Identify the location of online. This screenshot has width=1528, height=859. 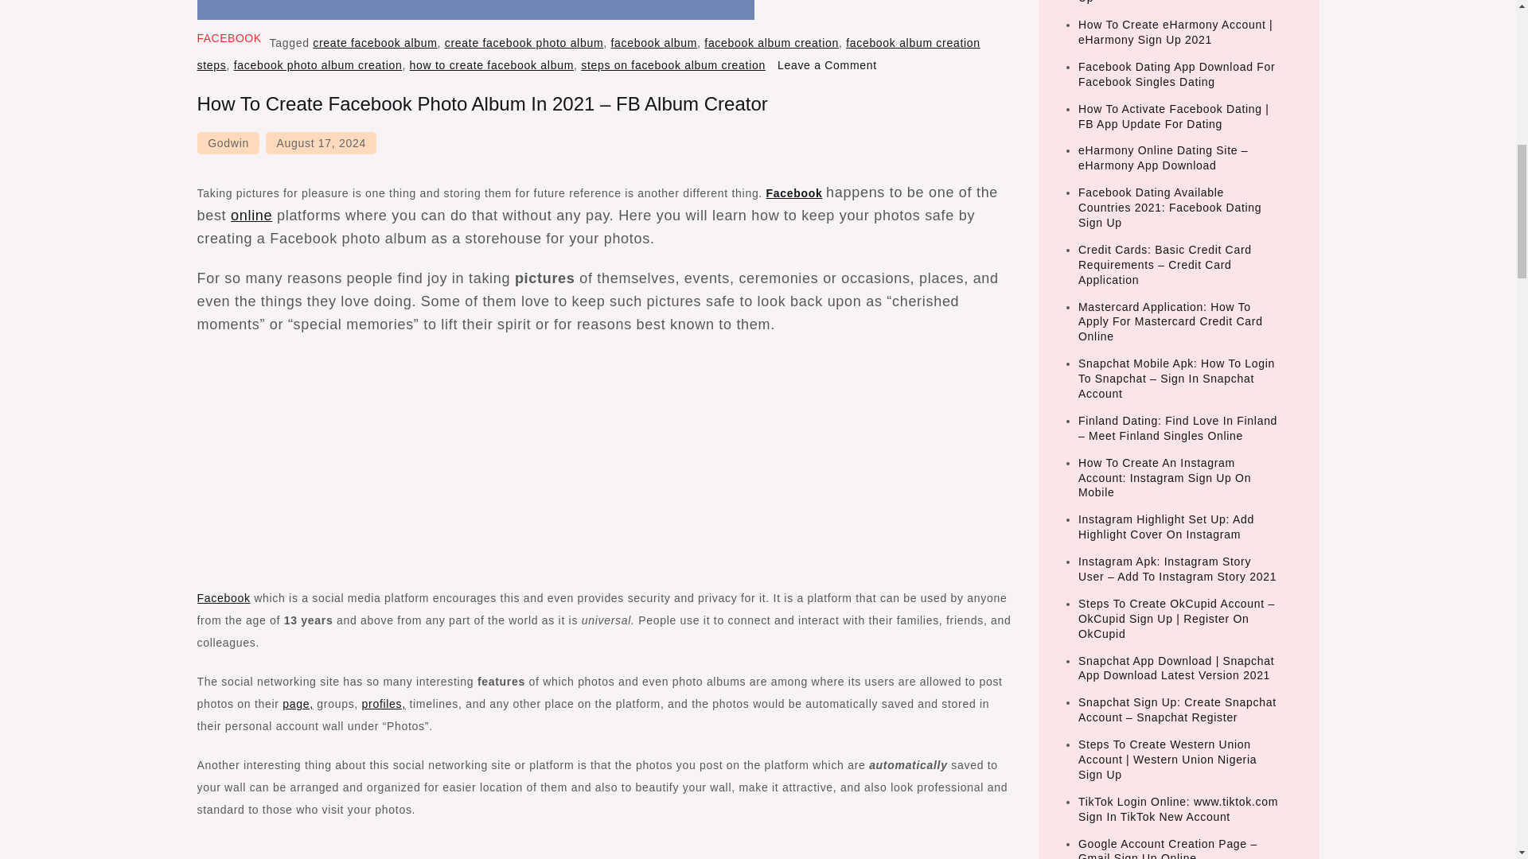
(251, 215).